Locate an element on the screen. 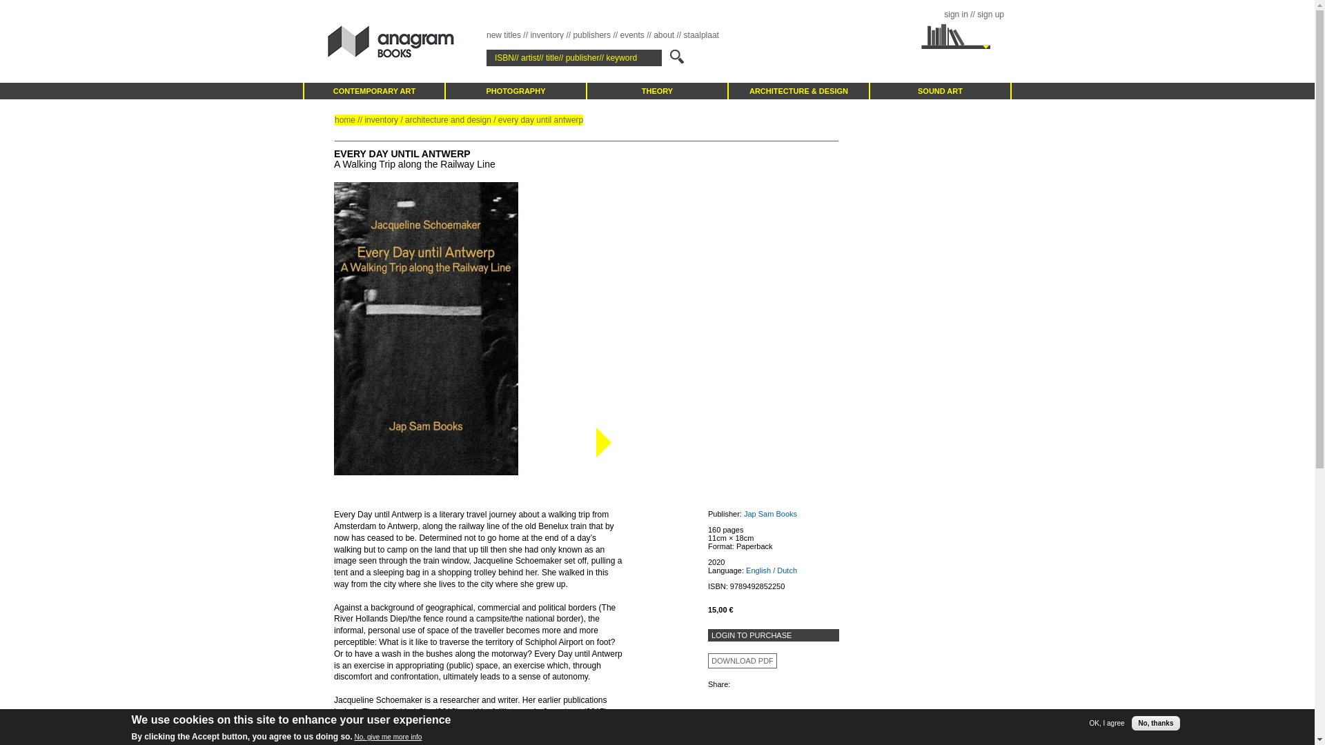 This screenshot has width=1325, height=745. home is located at coordinates (345, 120).